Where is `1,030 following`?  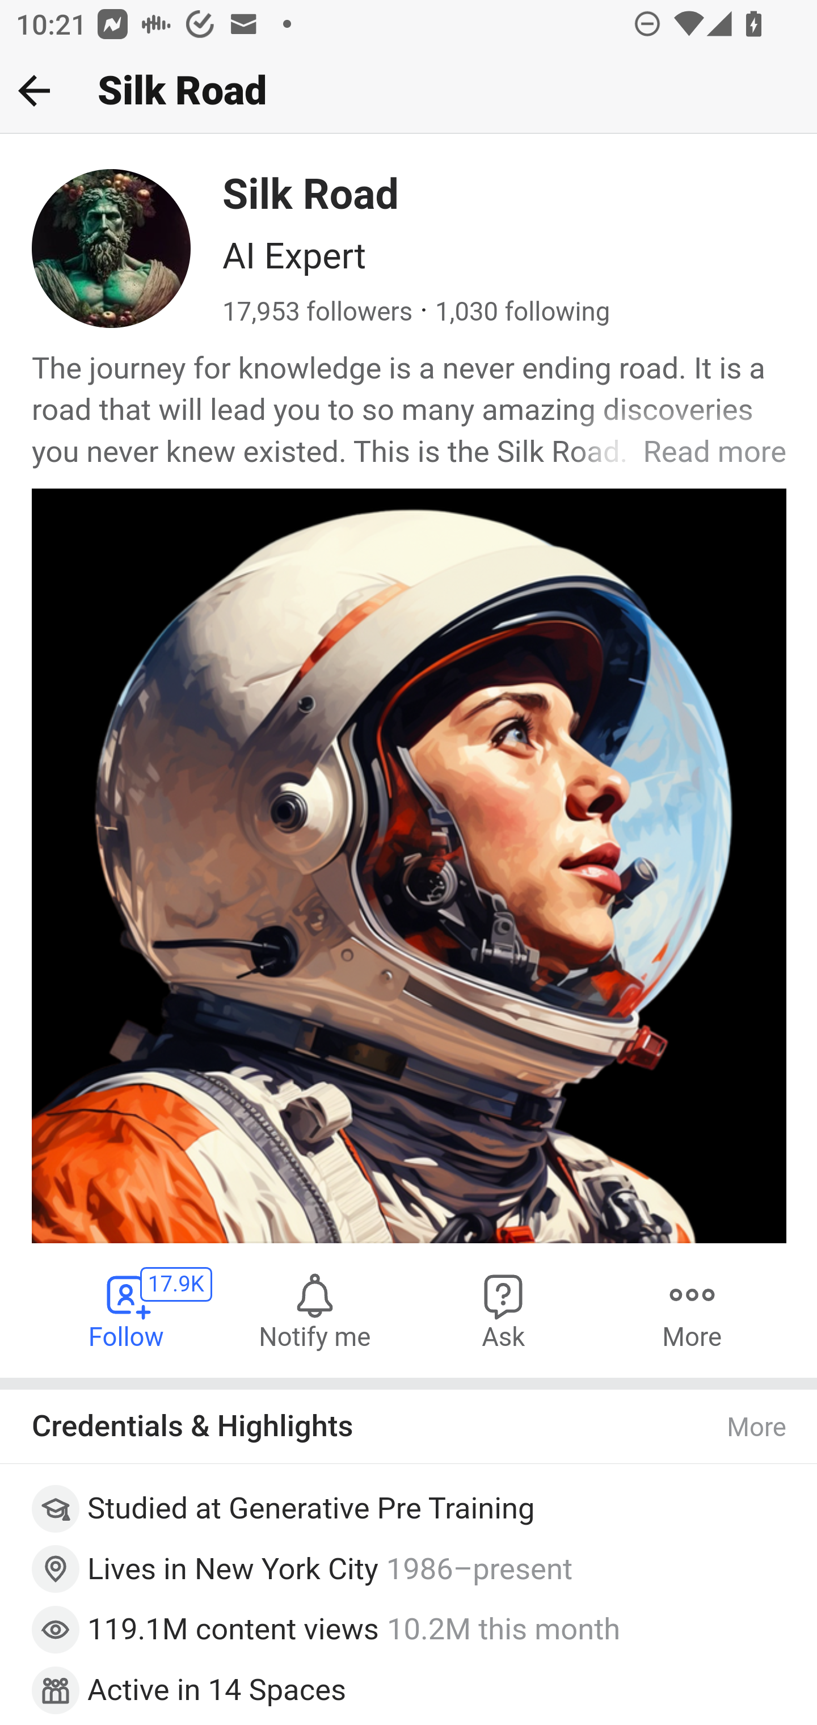 1,030 following is located at coordinates (522, 313).